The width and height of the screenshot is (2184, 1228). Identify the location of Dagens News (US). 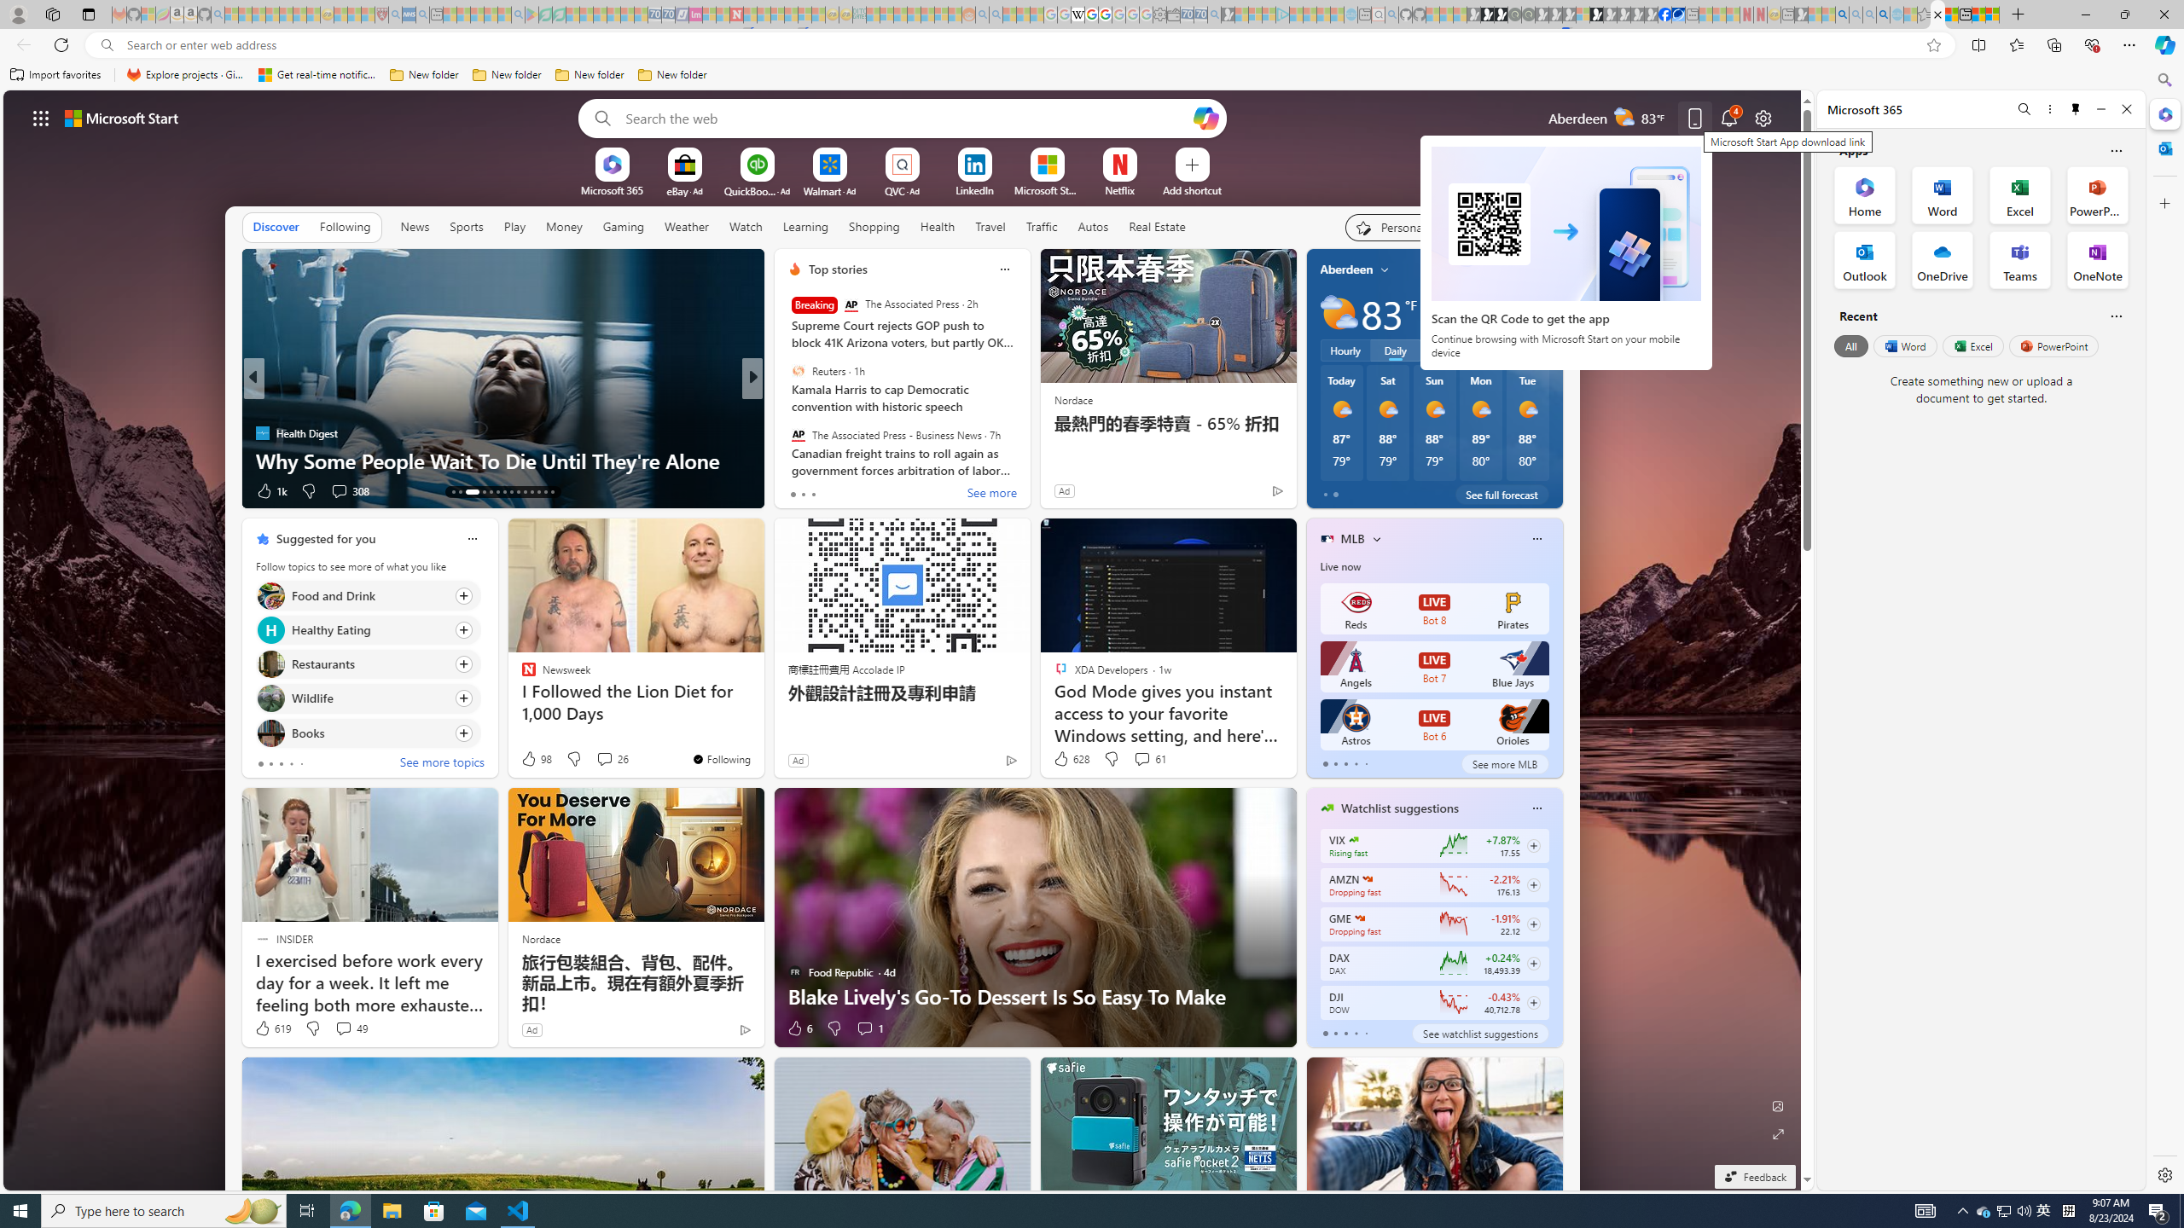
(787, 432).